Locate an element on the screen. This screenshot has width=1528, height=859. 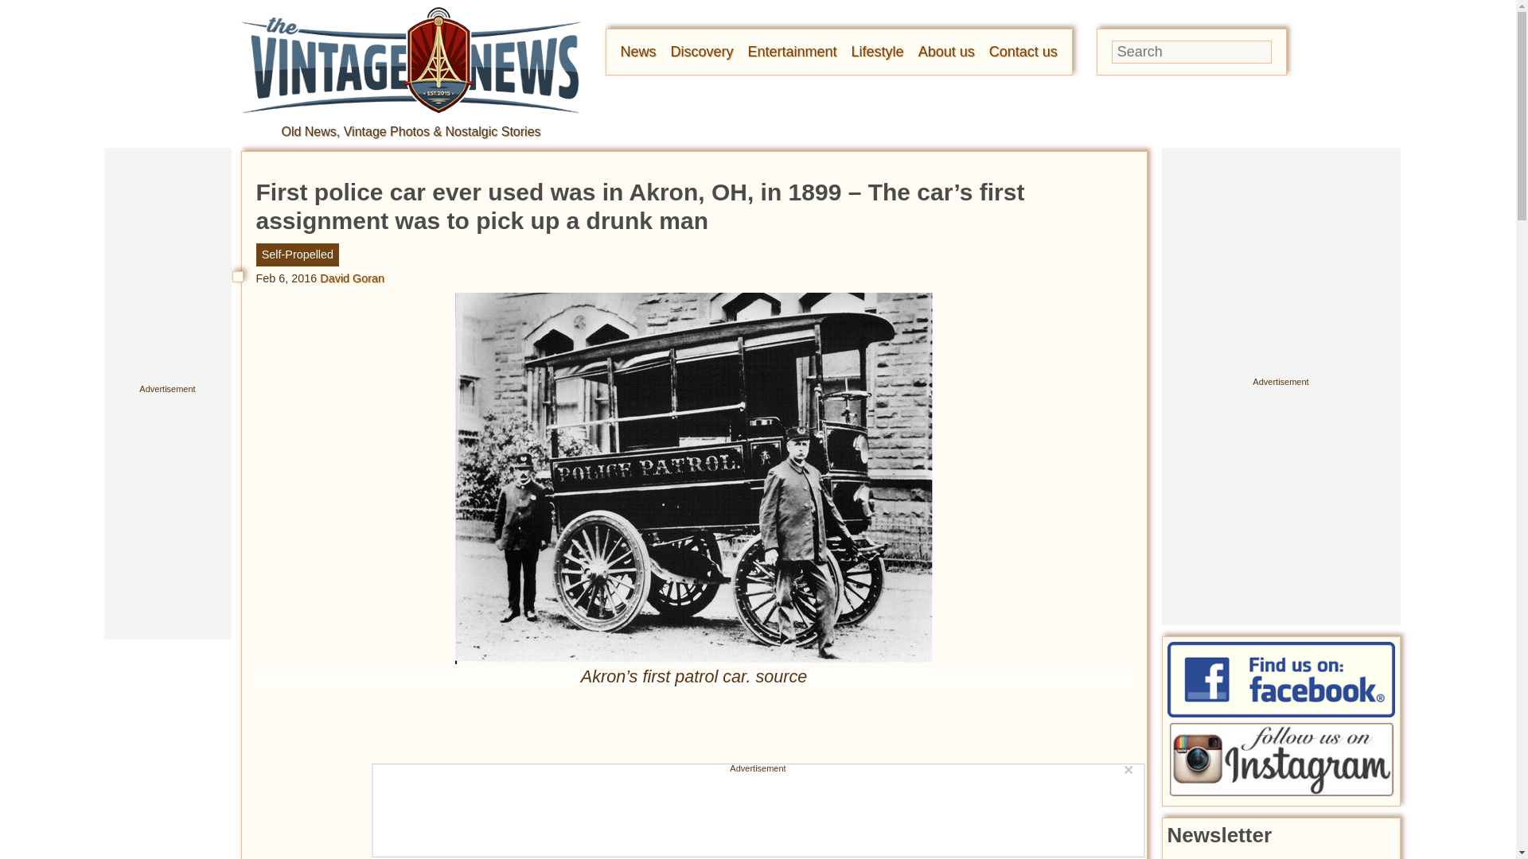
Contact us is located at coordinates (1023, 51).